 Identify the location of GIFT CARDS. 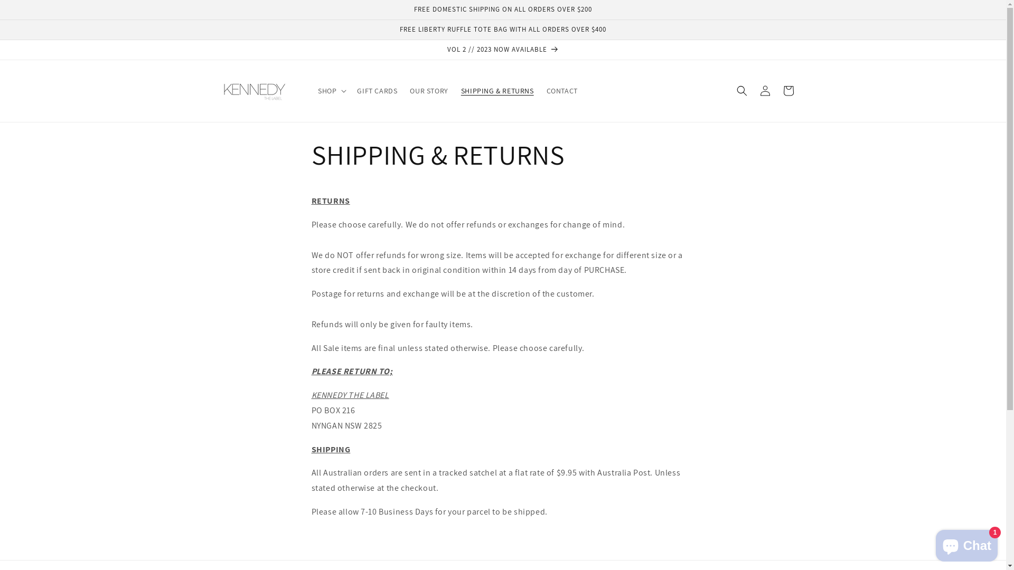
(377, 91).